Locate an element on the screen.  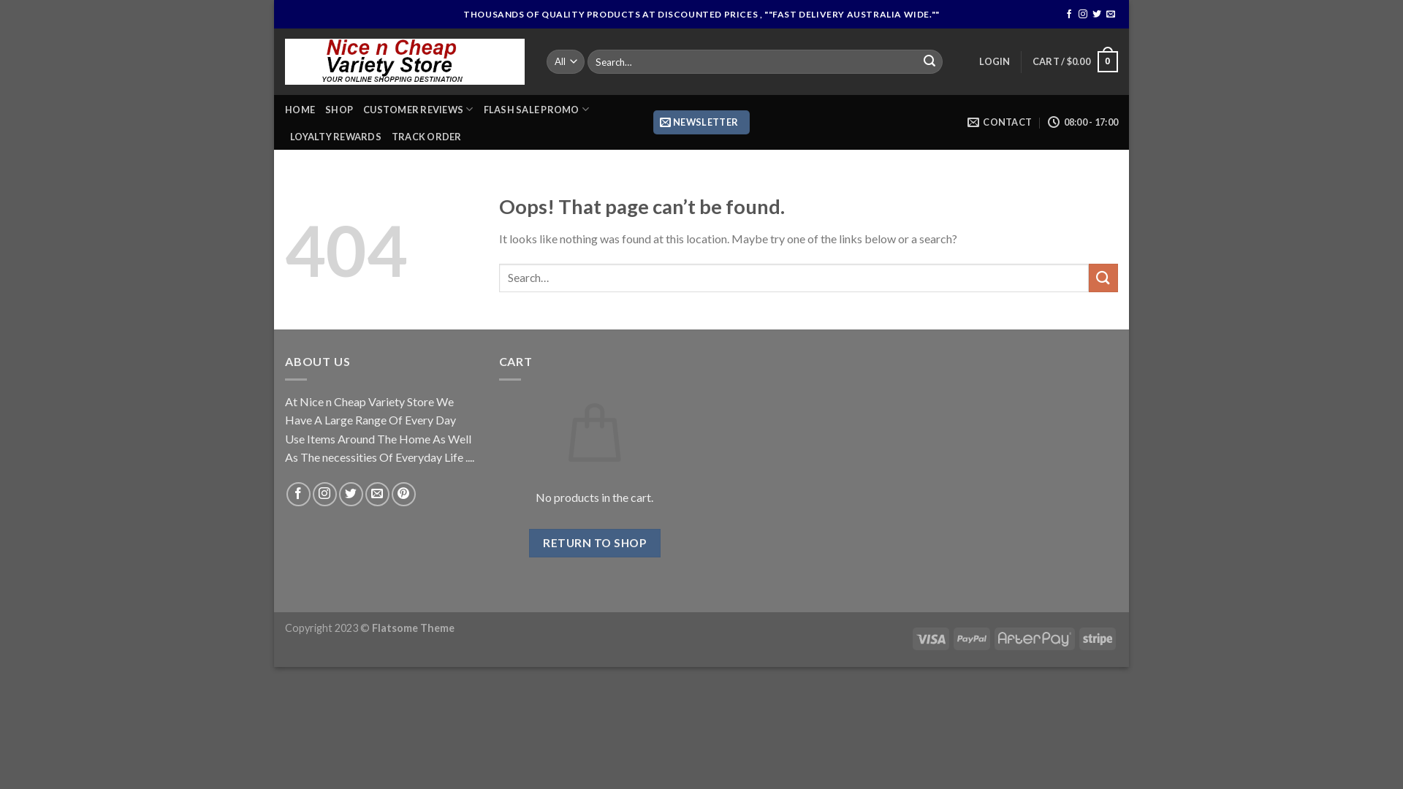
CUSTOMER REVIEWS is located at coordinates (418, 110).